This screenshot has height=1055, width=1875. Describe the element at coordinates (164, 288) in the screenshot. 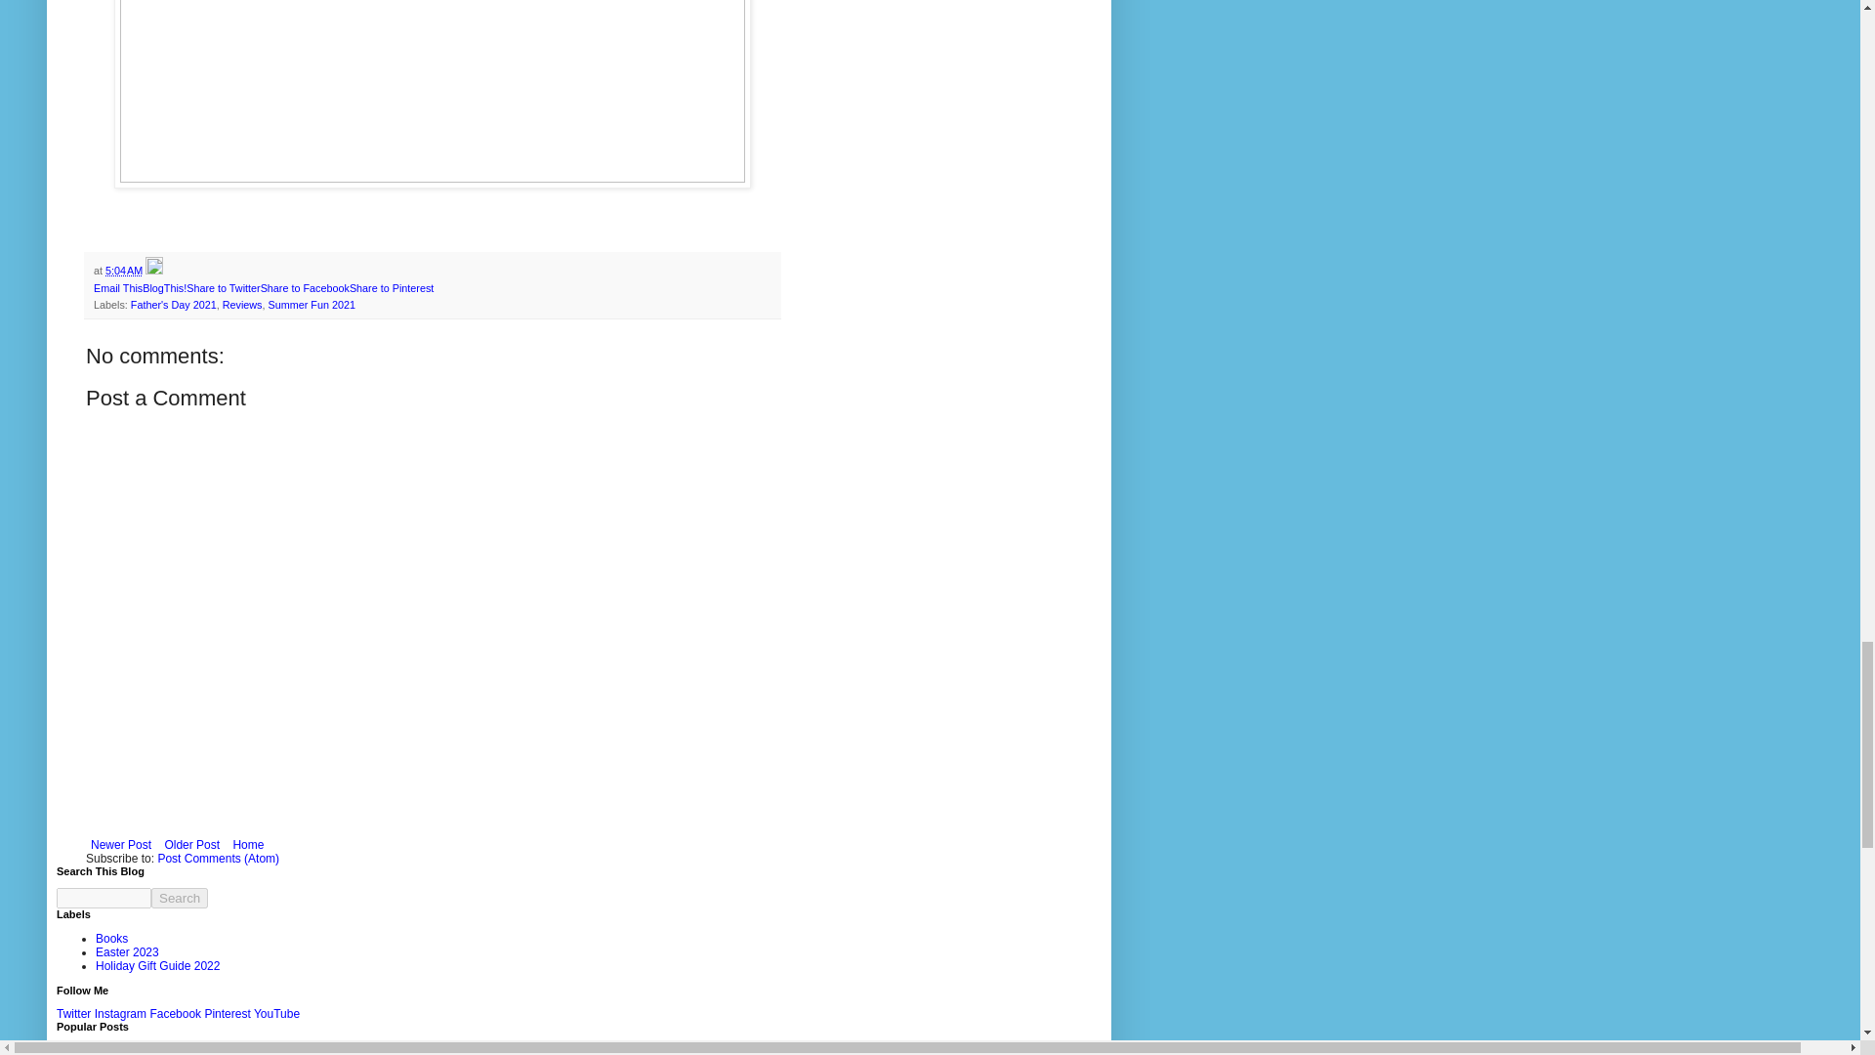

I see `BlogThis!` at that location.